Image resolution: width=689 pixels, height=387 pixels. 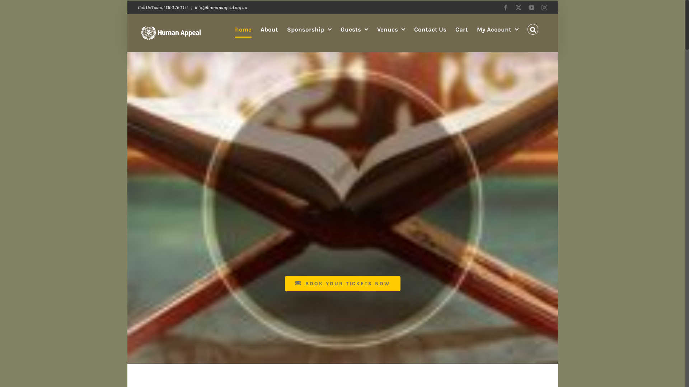 What do you see at coordinates (355, 29) in the screenshot?
I see `Guests` at bounding box center [355, 29].